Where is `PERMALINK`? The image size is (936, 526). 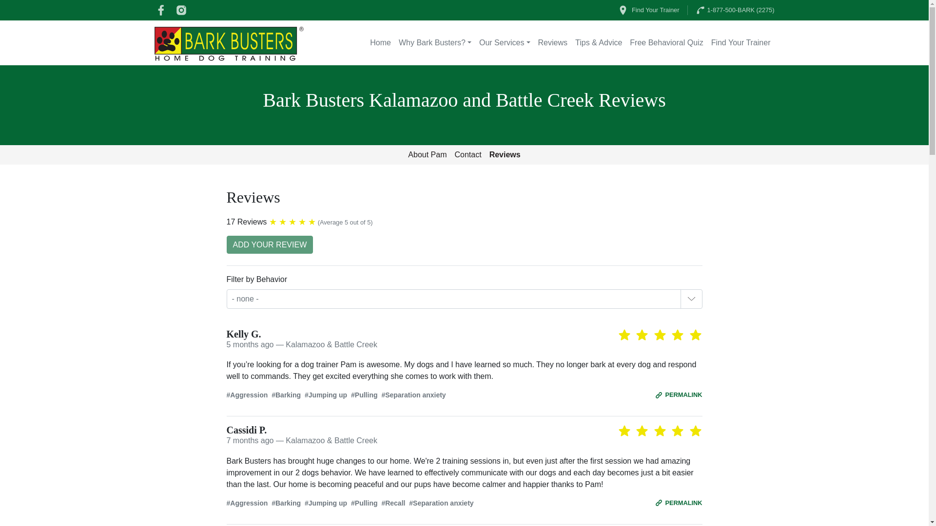 PERMALINK is located at coordinates (679, 503).